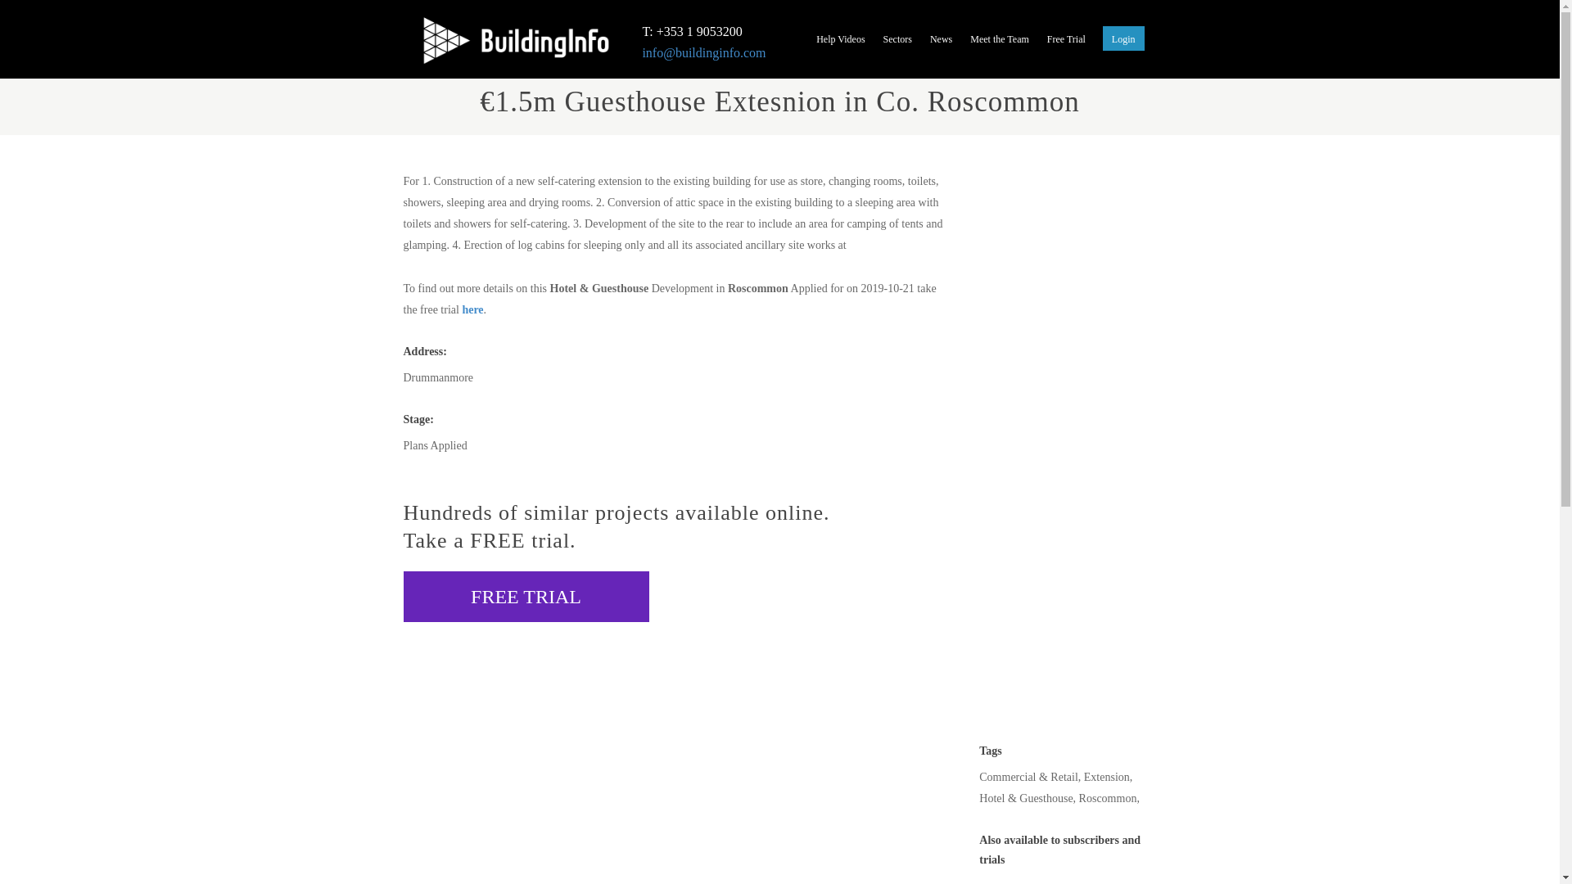  What do you see at coordinates (1000, 42) in the screenshot?
I see `Meet the Team` at bounding box center [1000, 42].